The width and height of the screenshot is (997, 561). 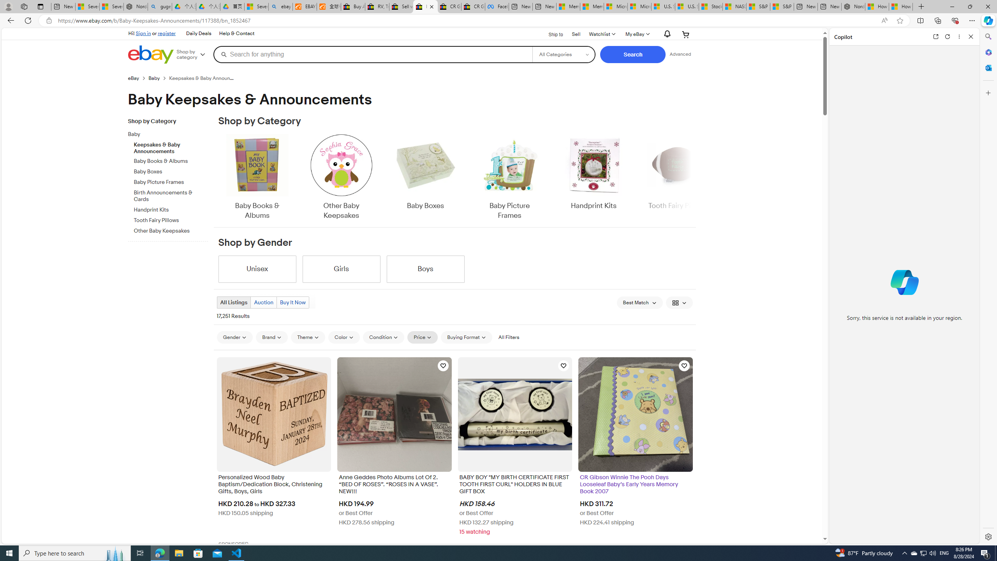 What do you see at coordinates (508, 337) in the screenshot?
I see `All Filters` at bounding box center [508, 337].